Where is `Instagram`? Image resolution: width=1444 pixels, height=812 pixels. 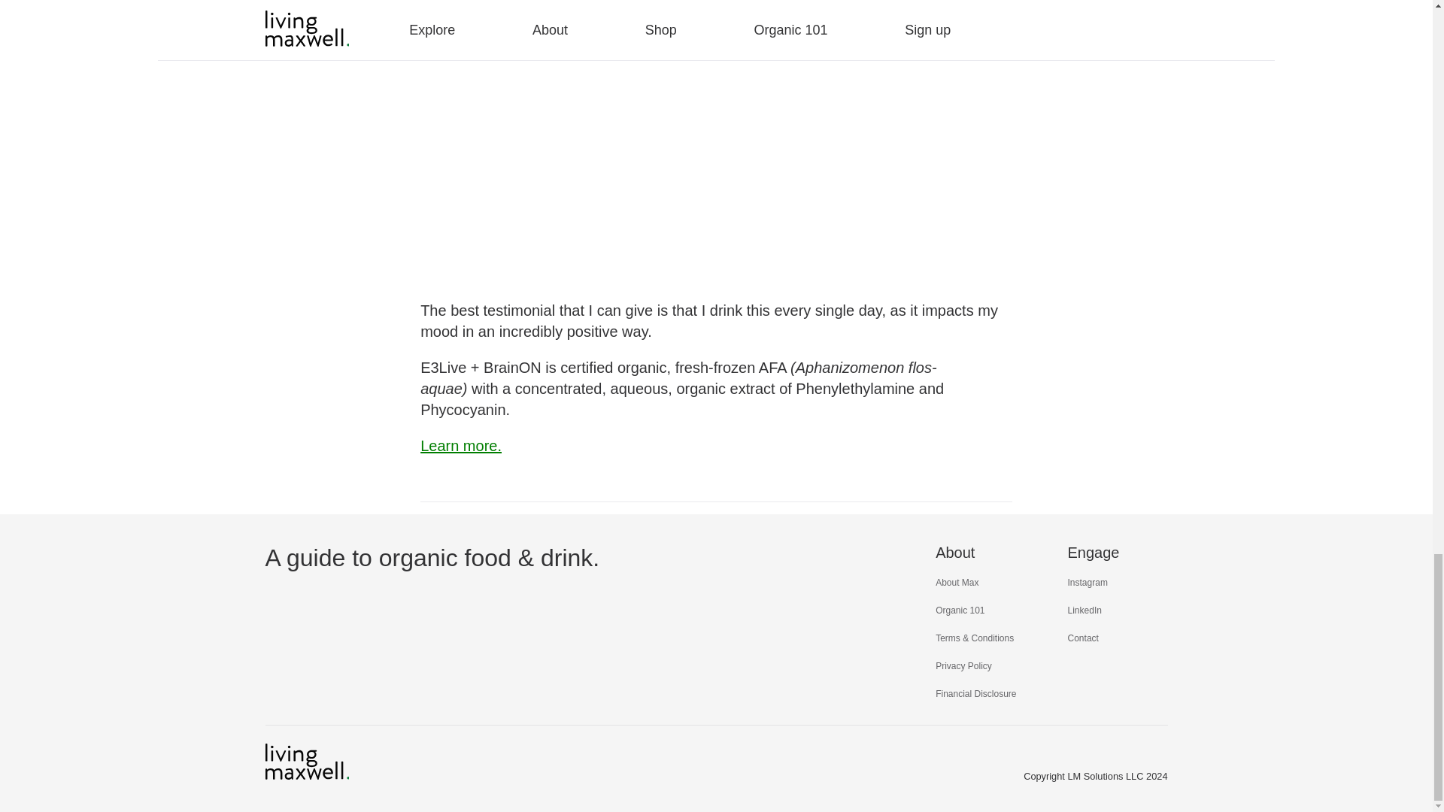
Instagram is located at coordinates (1088, 582).